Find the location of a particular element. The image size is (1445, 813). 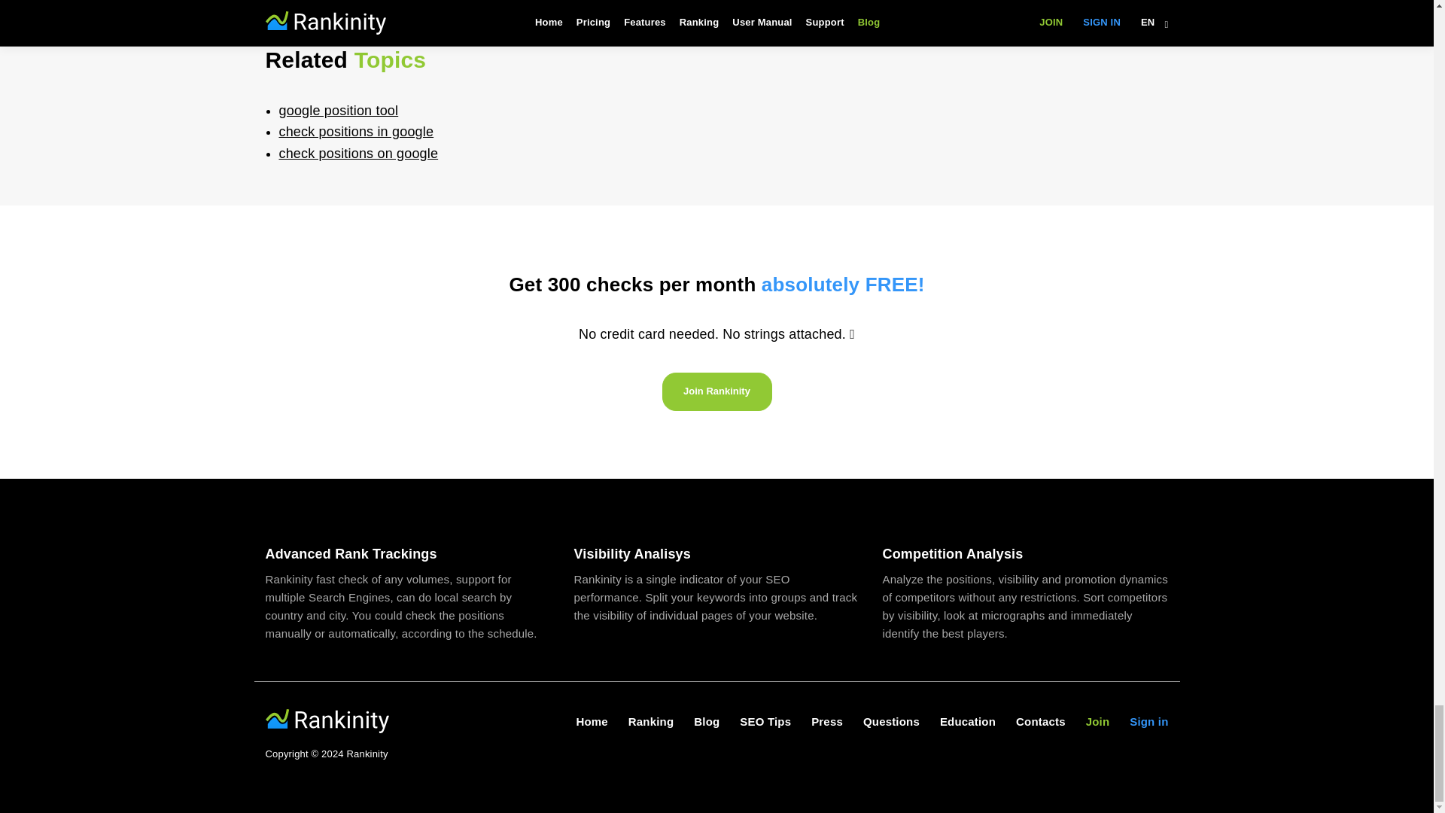

Home is located at coordinates (591, 721).